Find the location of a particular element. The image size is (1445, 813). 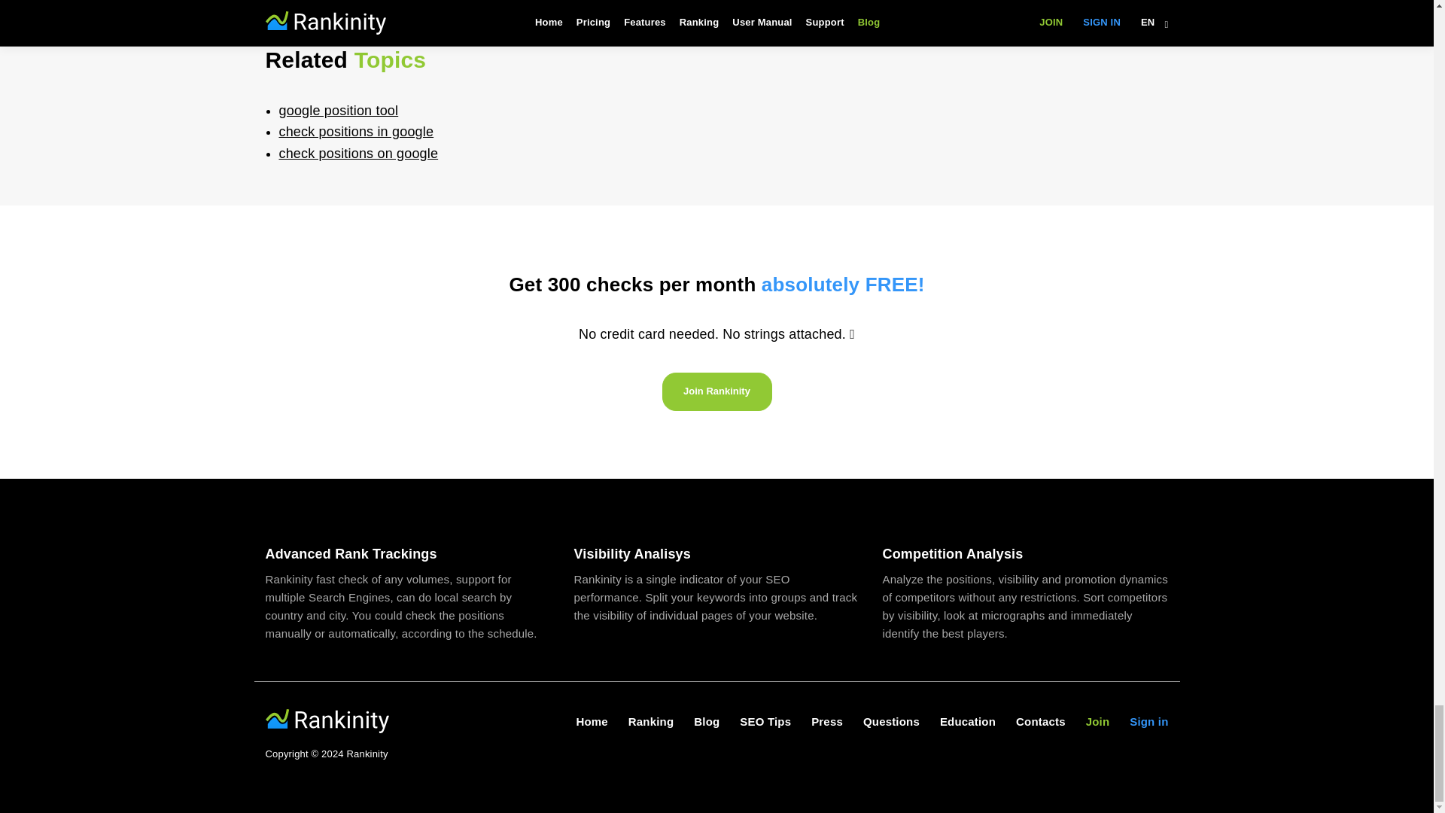

Home is located at coordinates (591, 721).